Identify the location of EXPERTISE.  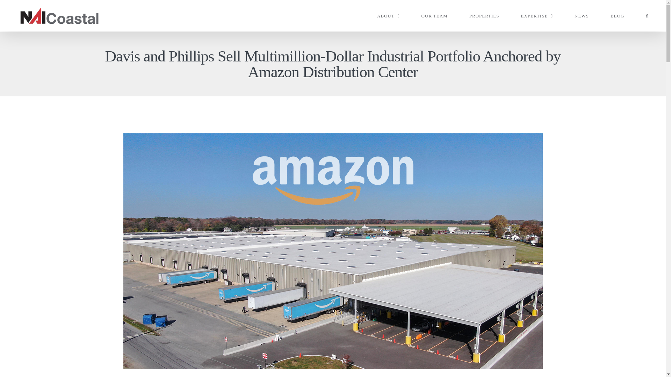
(537, 15).